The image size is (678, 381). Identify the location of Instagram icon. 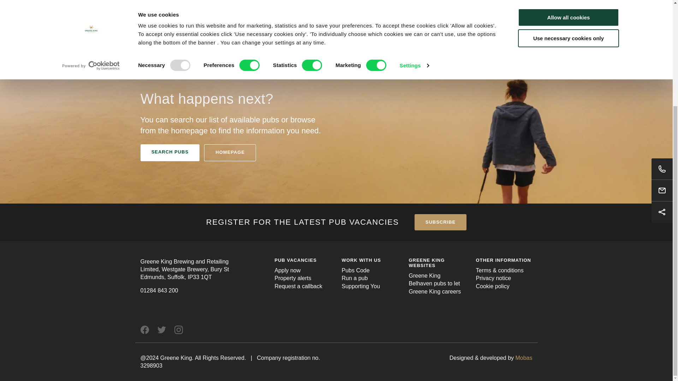
(179, 330).